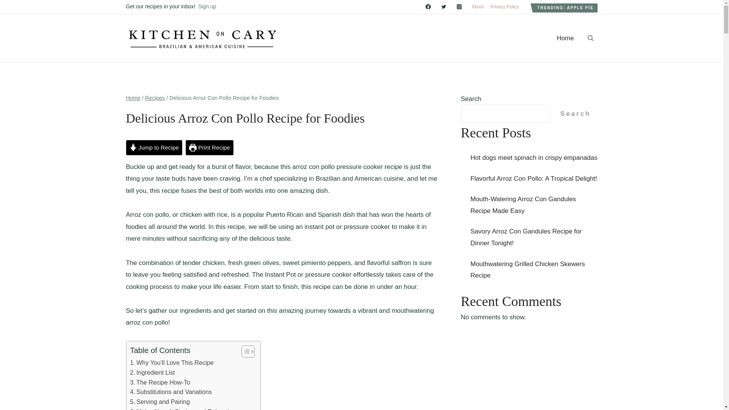 The image size is (729, 410). I want to click on About, so click(477, 7).